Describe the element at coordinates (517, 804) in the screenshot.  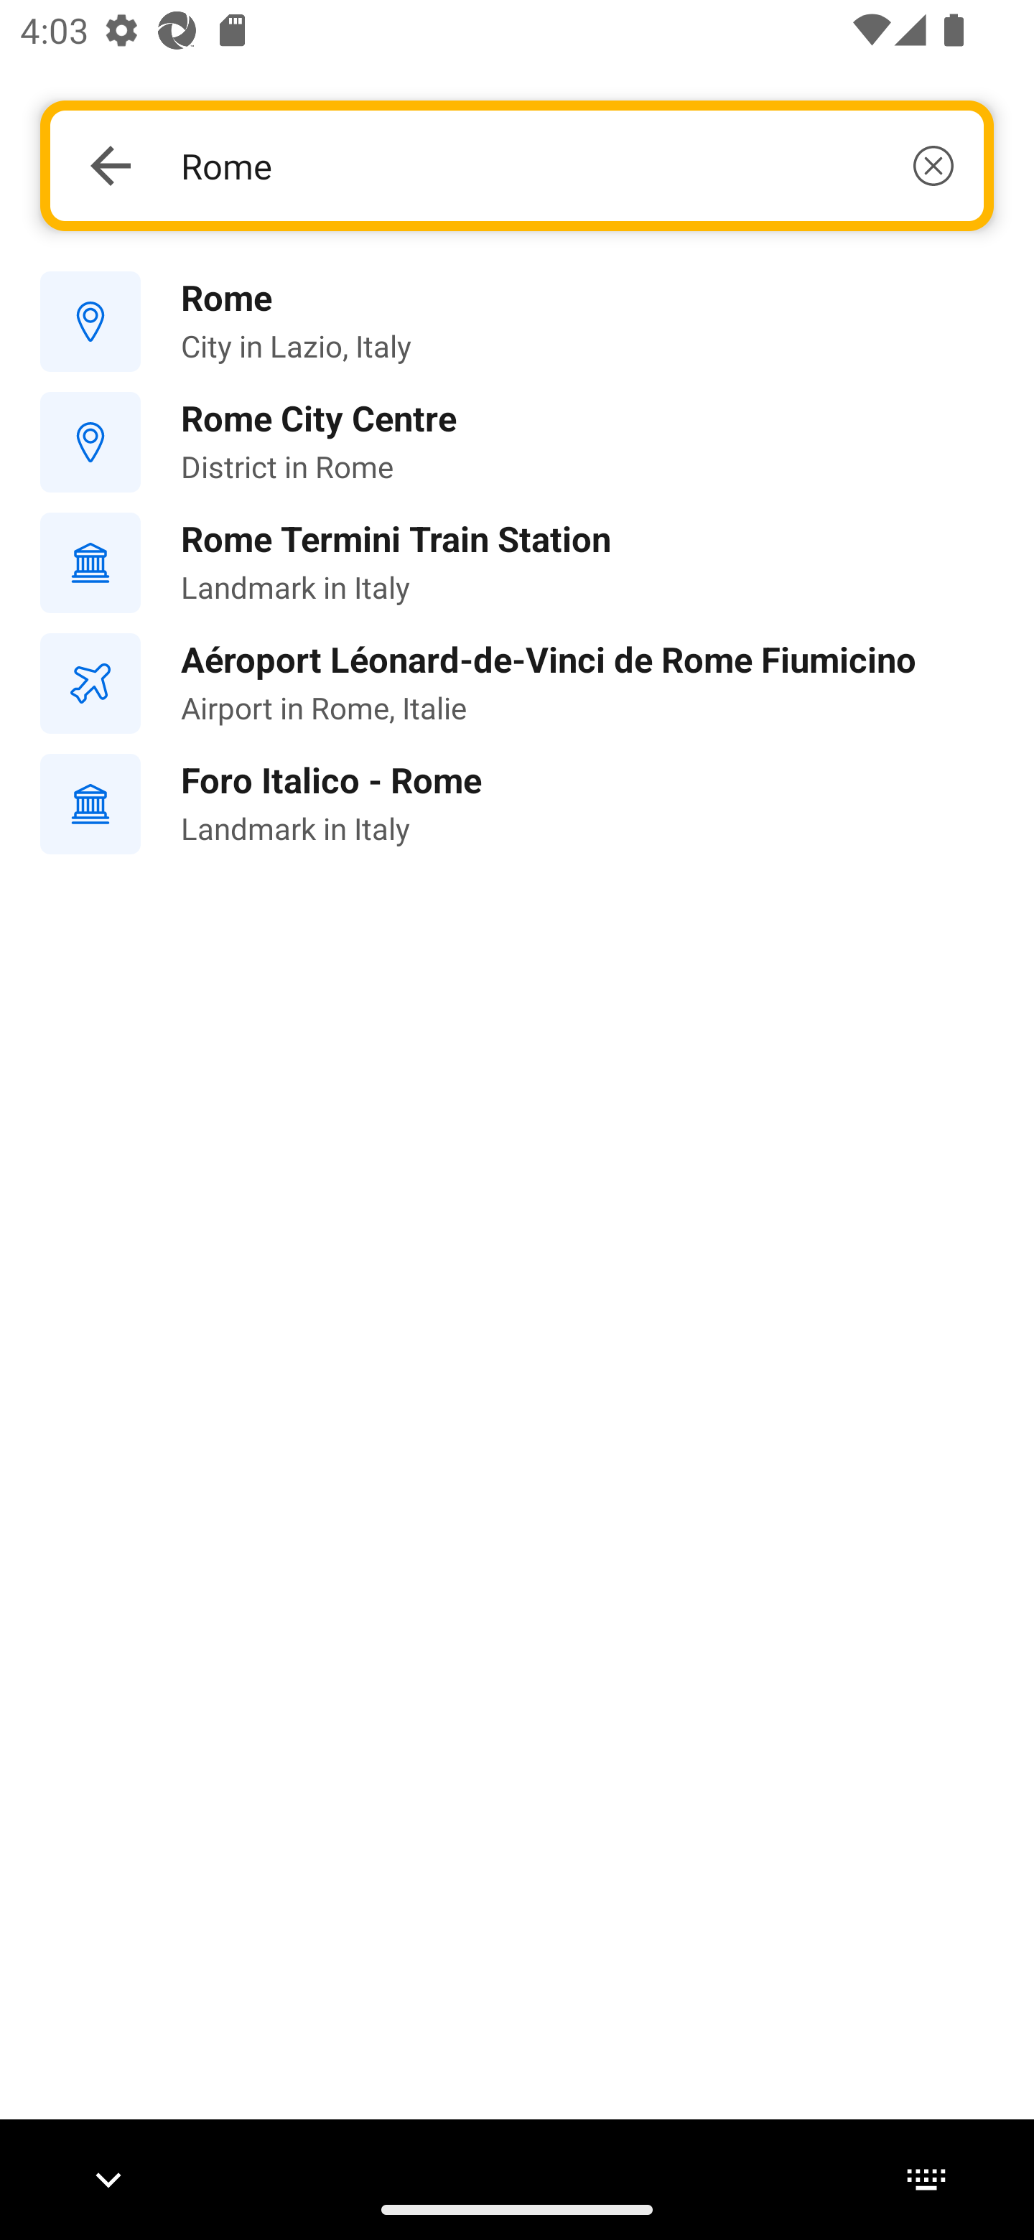
I see `Foro Italico - Rome Landmark in Italy` at that location.